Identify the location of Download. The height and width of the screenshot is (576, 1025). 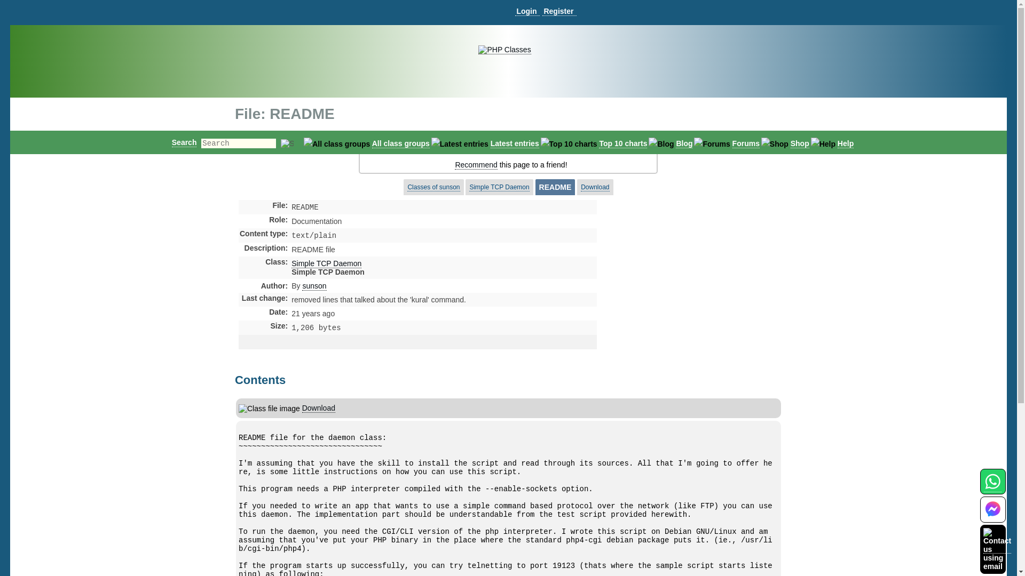
(318, 407).